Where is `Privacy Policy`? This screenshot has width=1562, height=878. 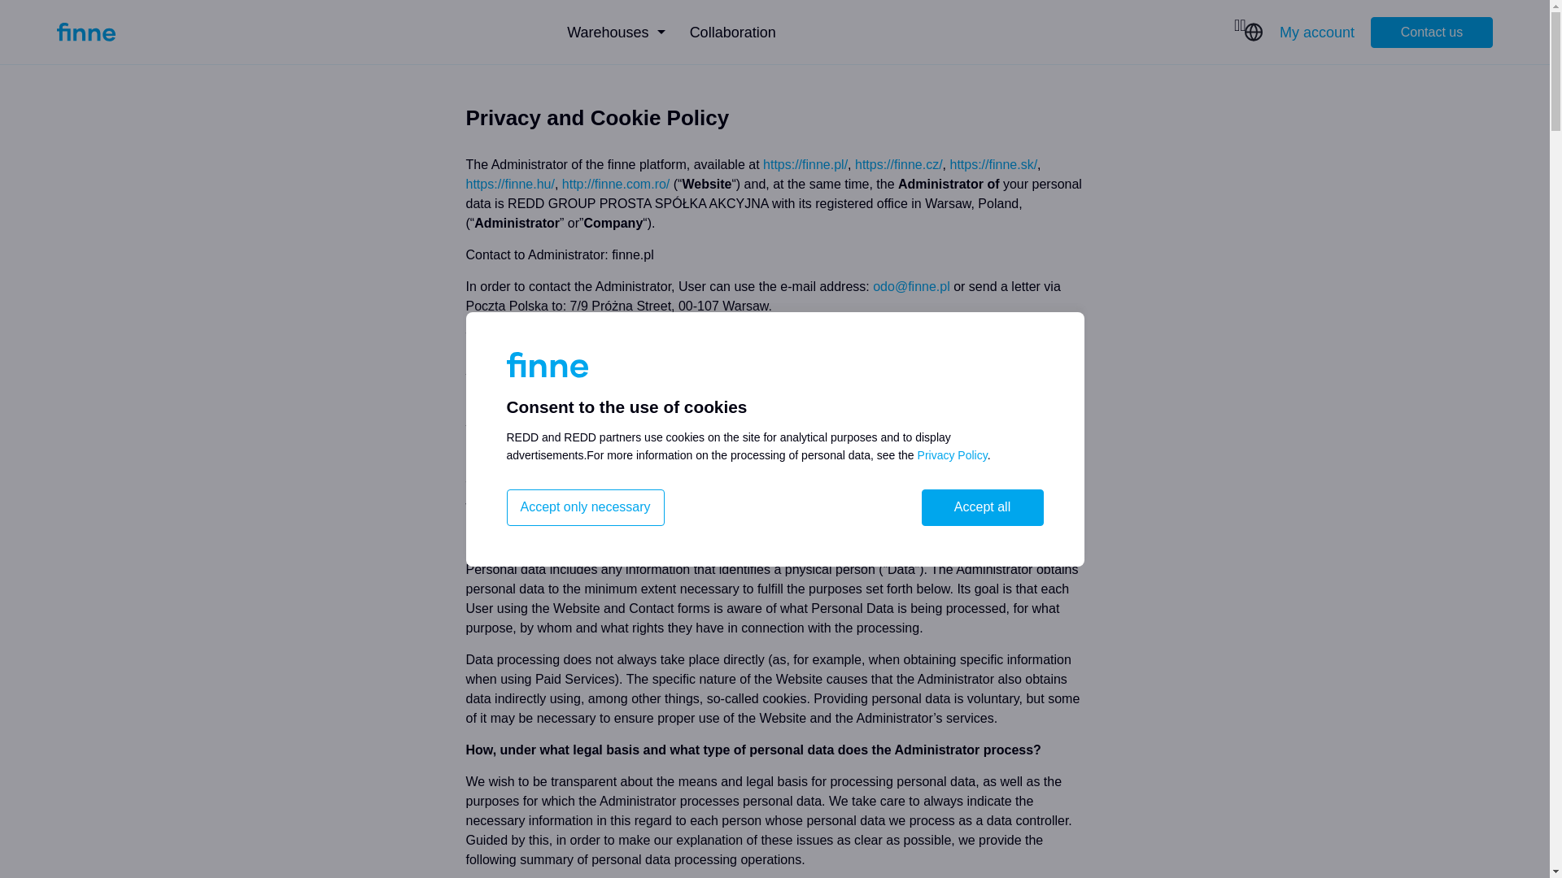
Privacy Policy is located at coordinates (952, 455).